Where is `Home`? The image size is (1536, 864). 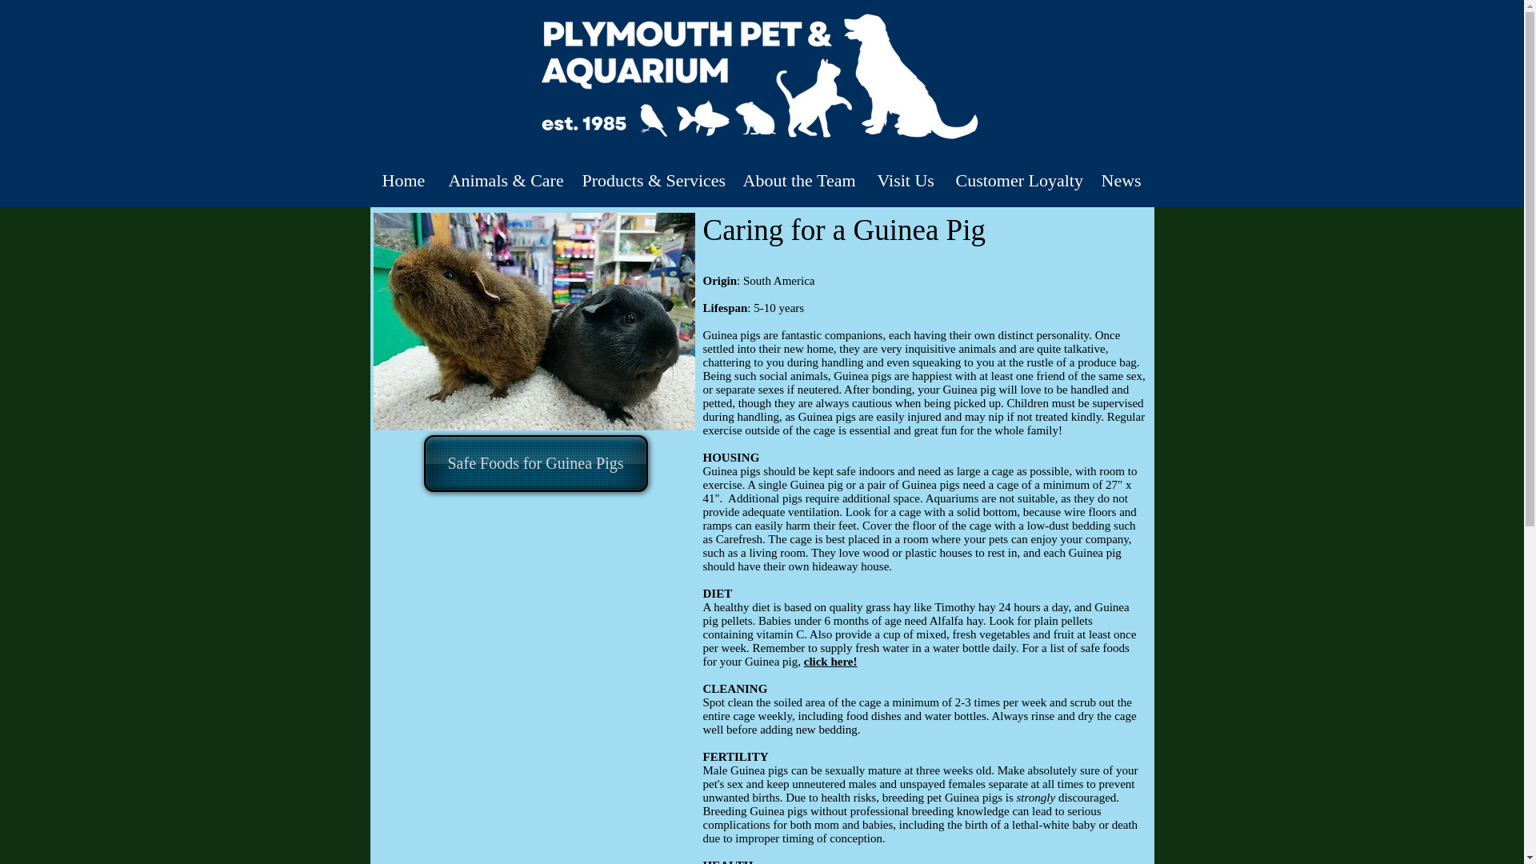
Home is located at coordinates (403, 181).